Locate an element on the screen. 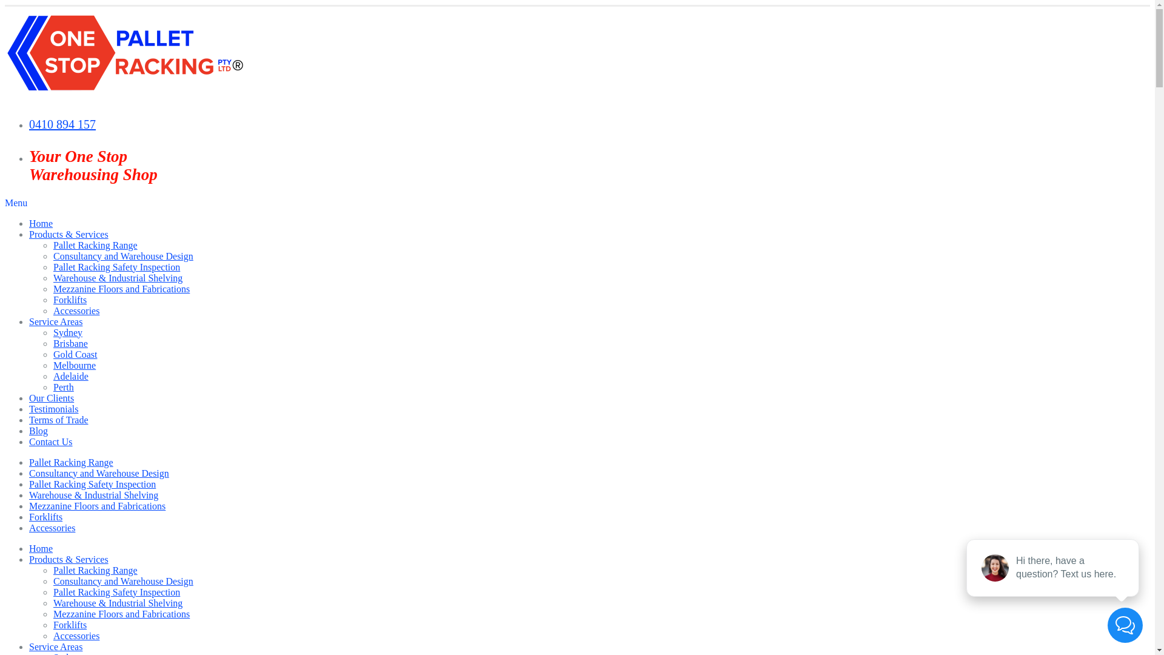 This screenshot has width=1164, height=655. Products & Services is located at coordinates (69, 234).